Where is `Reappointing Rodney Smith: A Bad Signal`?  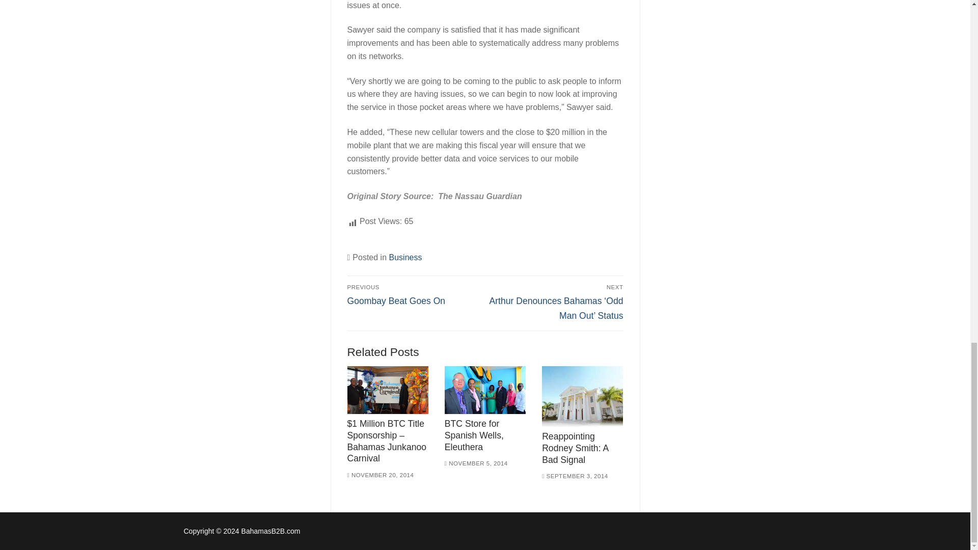
Reappointing Rodney Smith: A Bad Signal is located at coordinates (582, 396).